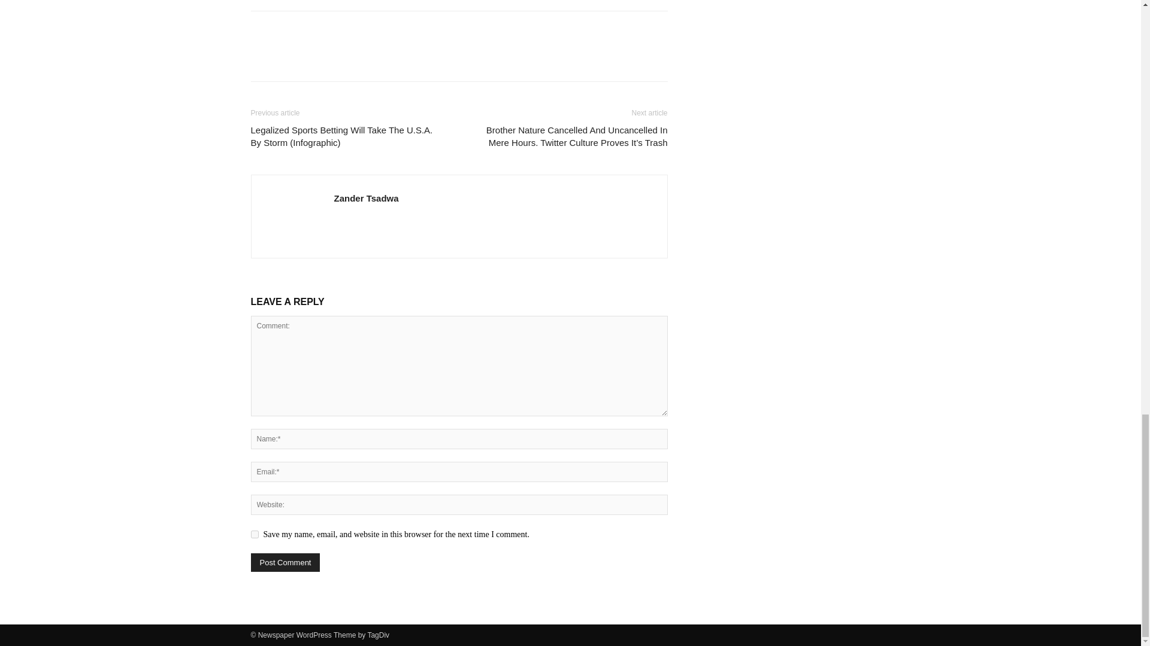 This screenshot has height=646, width=1150. What do you see at coordinates (340, 30) in the screenshot?
I see `bottomFacebookLike` at bounding box center [340, 30].